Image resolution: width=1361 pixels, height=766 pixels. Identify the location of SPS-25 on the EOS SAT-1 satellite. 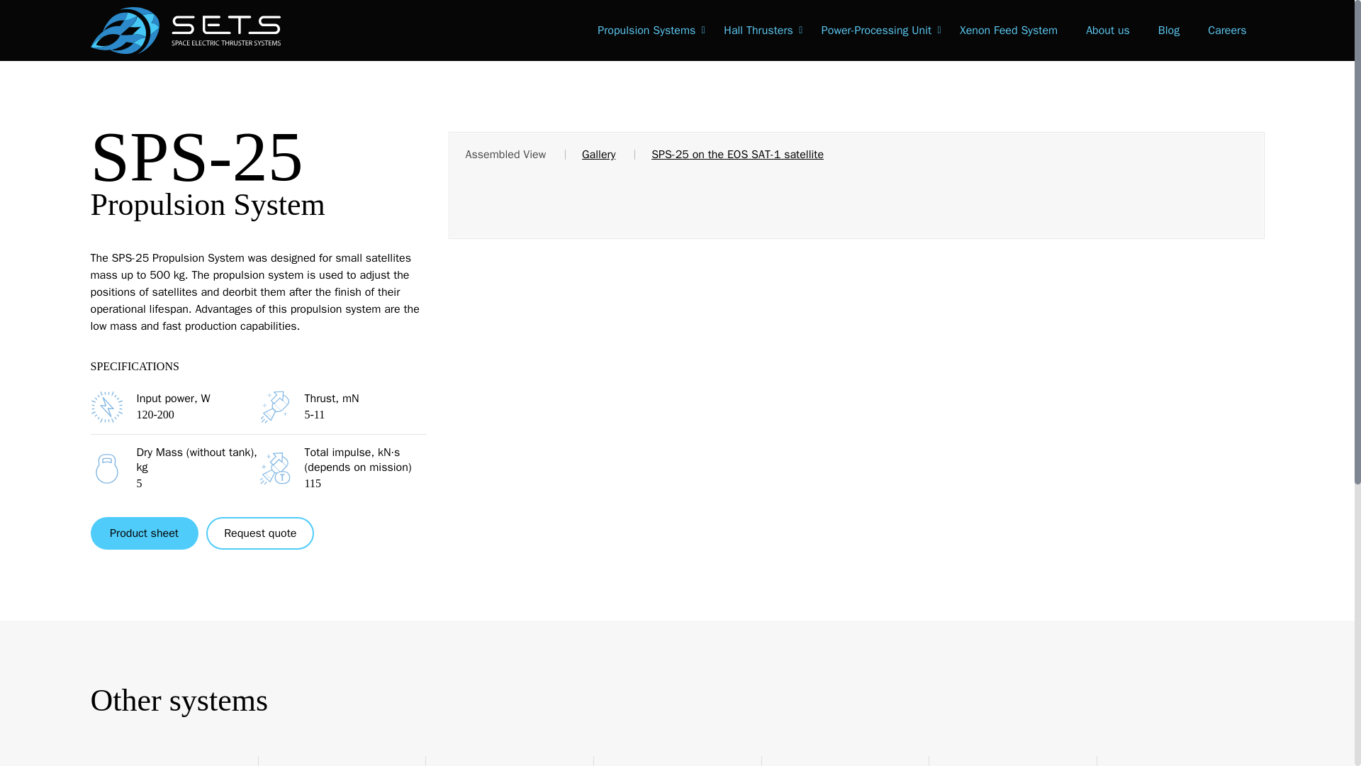
(737, 155).